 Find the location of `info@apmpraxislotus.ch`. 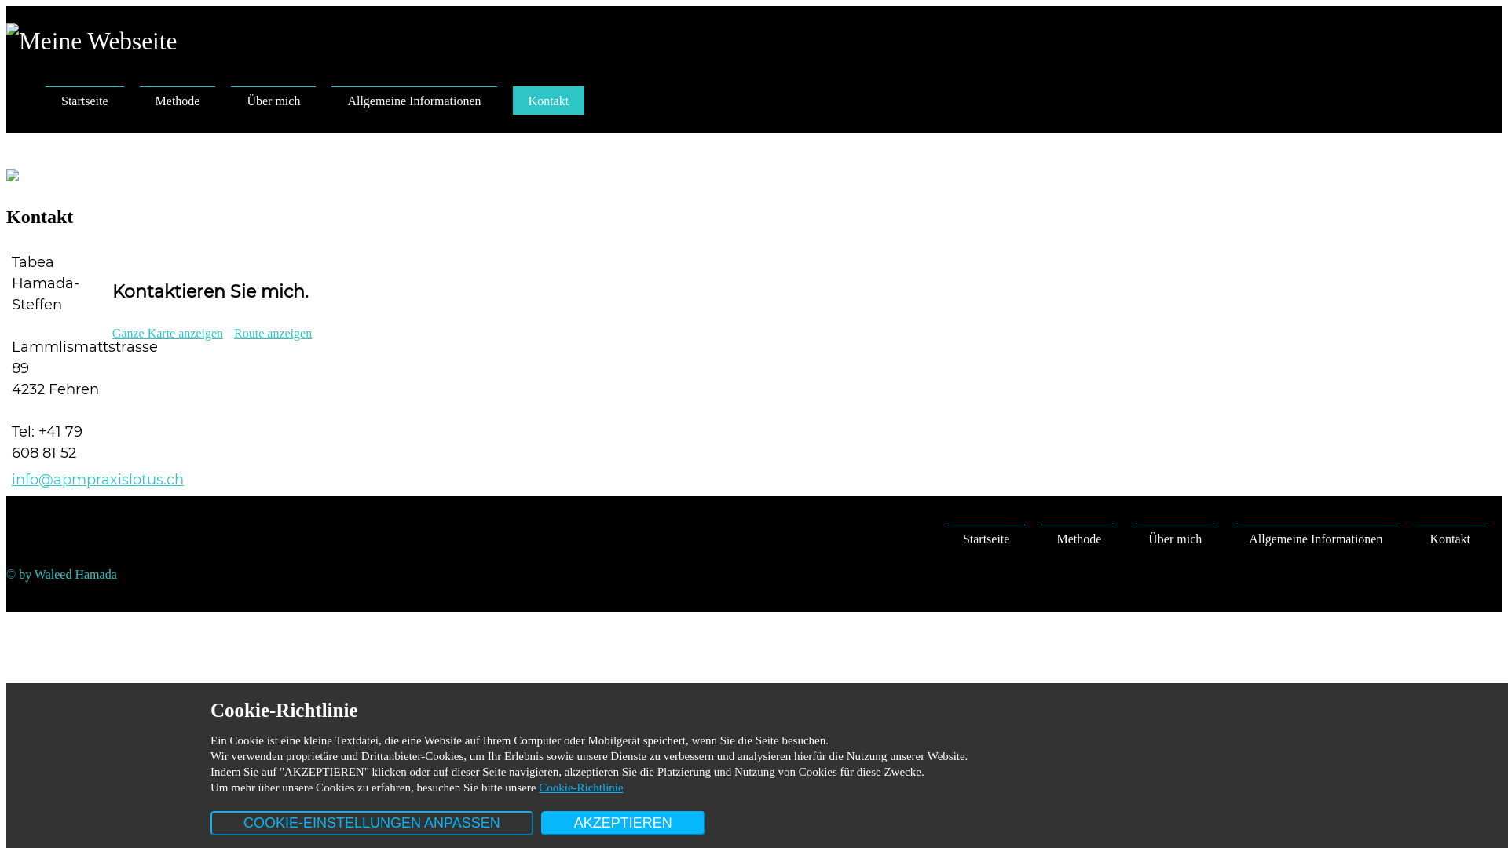

info@apmpraxislotus.ch is located at coordinates (97, 480).